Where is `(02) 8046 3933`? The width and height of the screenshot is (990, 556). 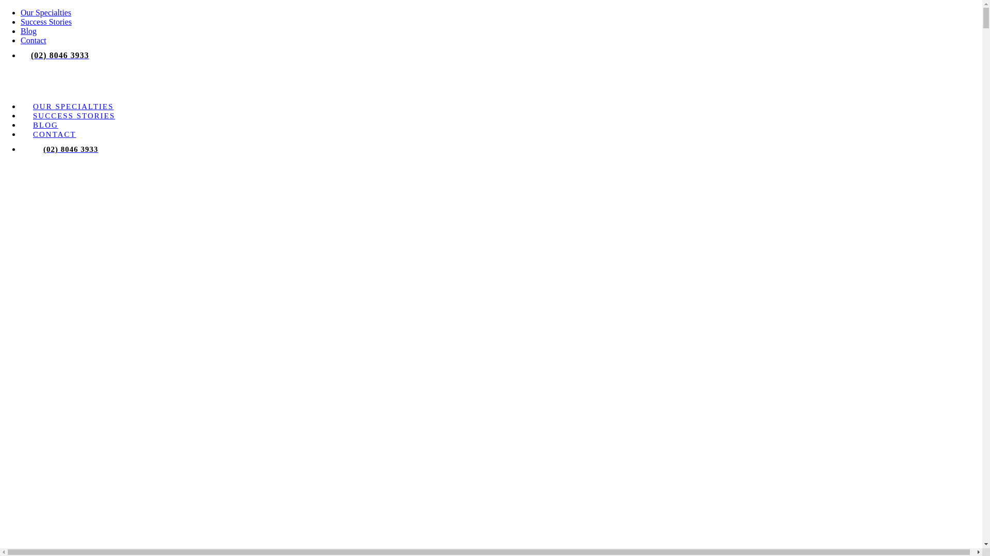 (02) 8046 3933 is located at coordinates (71, 149).